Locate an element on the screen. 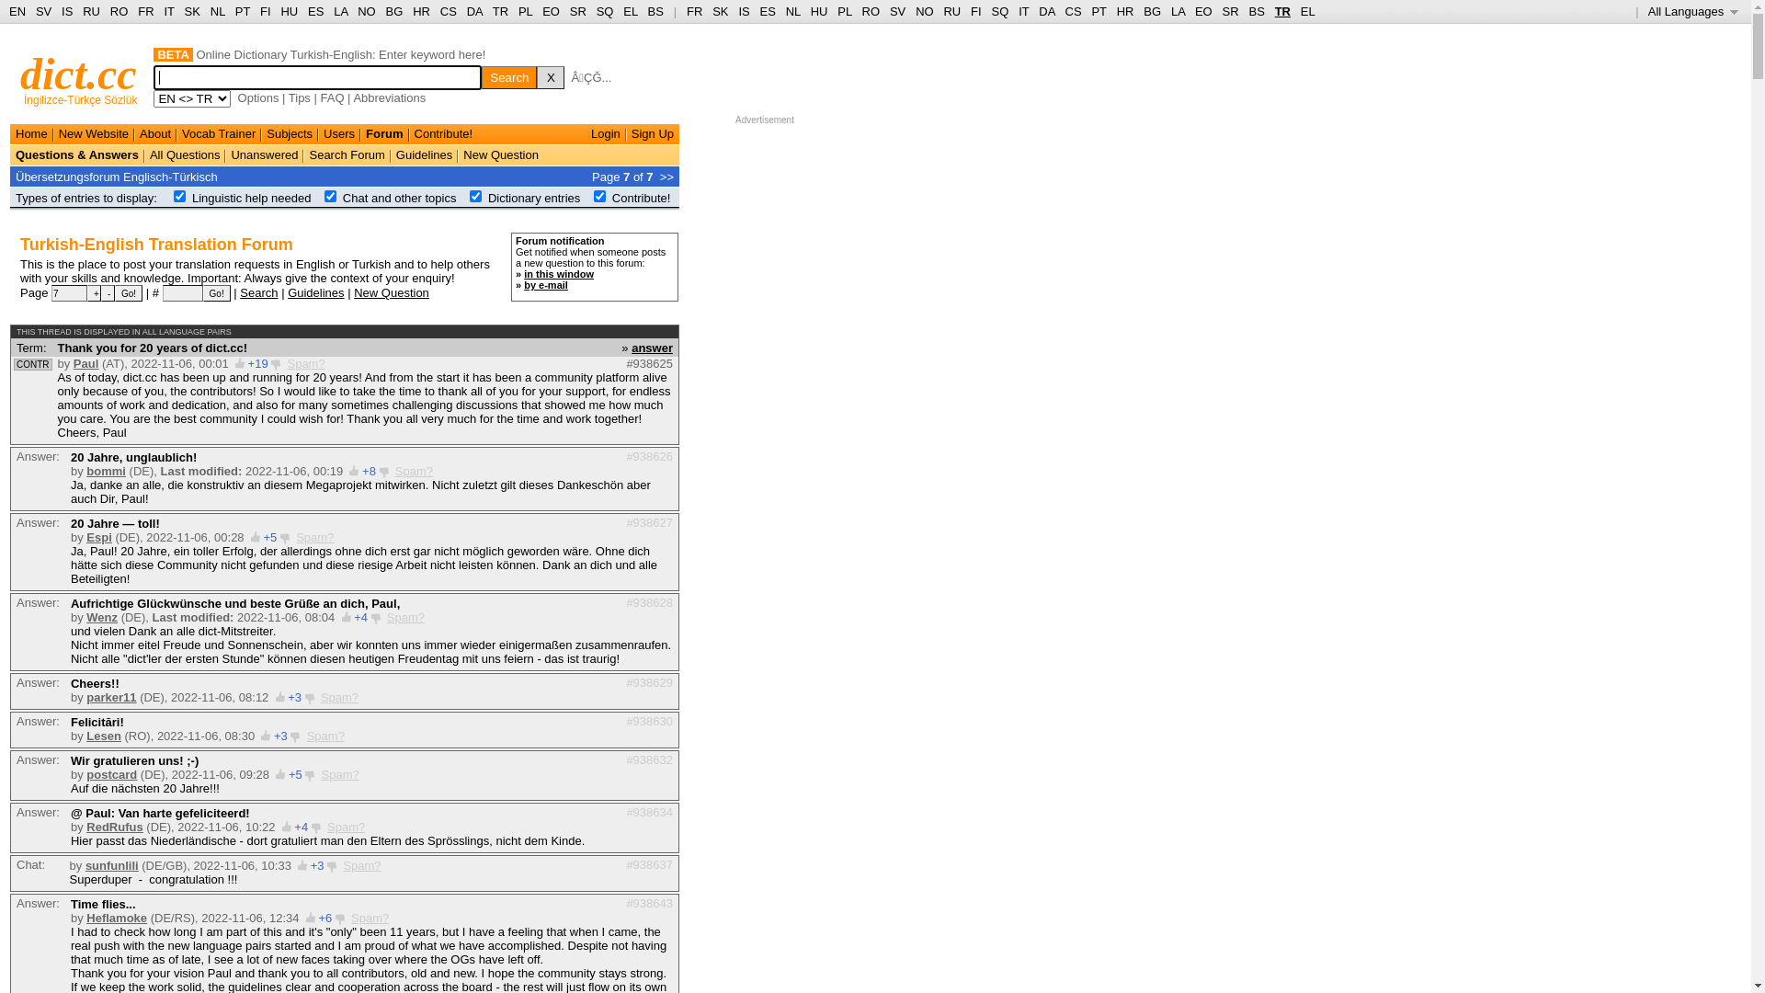 The image size is (1765, 993). FI is located at coordinates (976, 11).